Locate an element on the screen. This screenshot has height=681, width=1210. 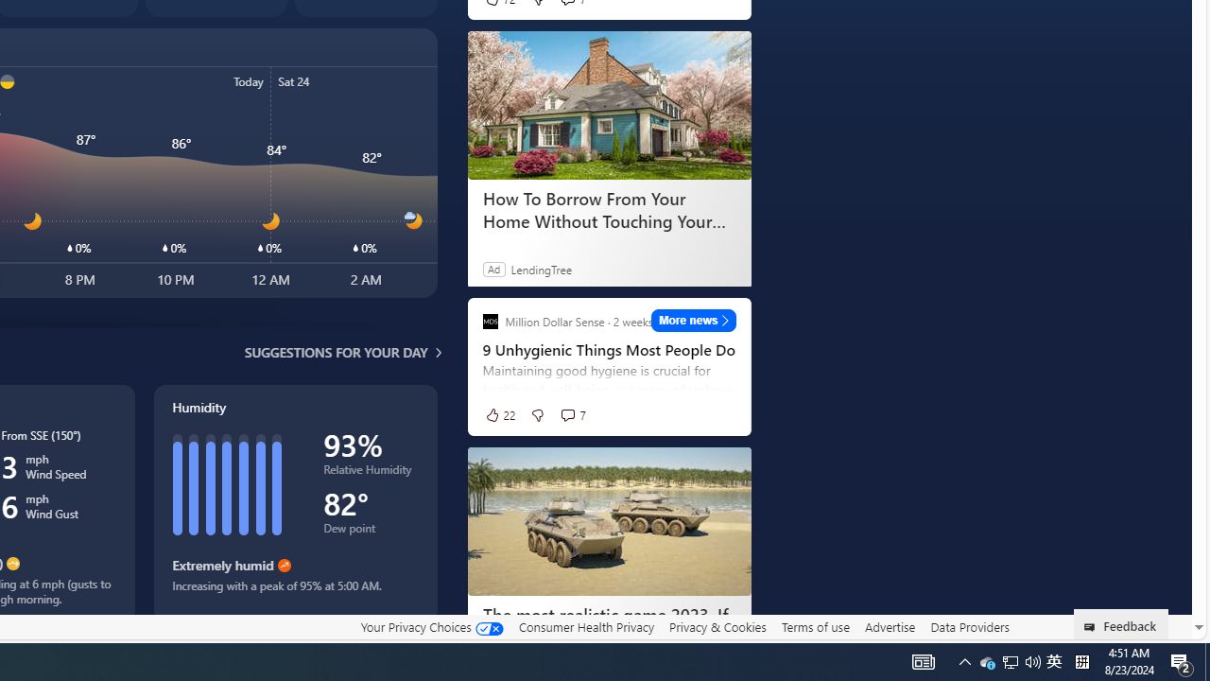
Consumer Health Privacy is located at coordinates (586, 627).